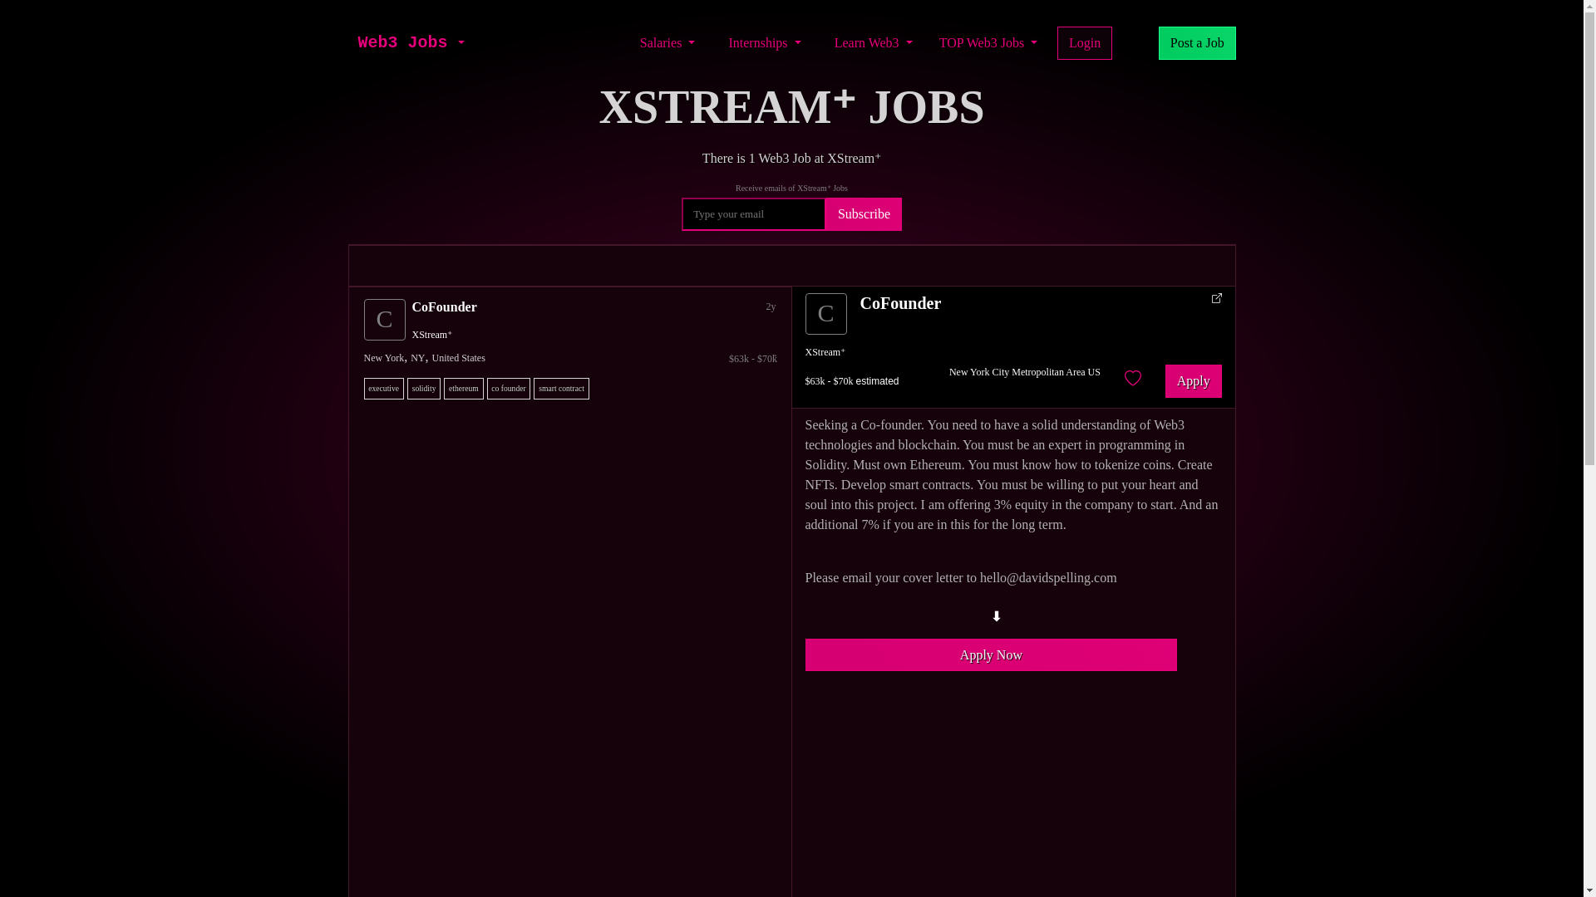 The image size is (1596, 897). What do you see at coordinates (864, 213) in the screenshot?
I see `Subscribe` at bounding box center [864, 213].